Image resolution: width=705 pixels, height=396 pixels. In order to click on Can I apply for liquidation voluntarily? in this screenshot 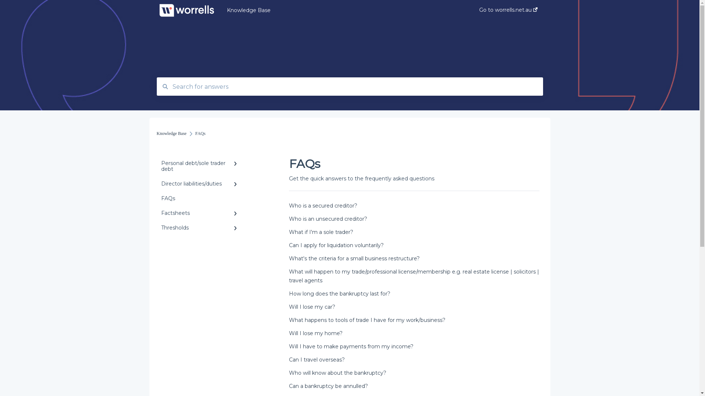, I will do `click(336, 245)`.